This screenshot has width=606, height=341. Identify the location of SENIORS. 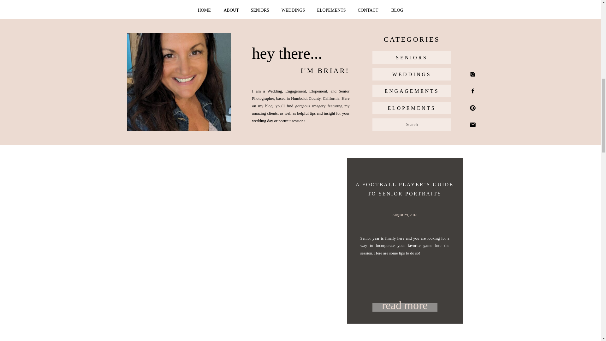
(261, 10).